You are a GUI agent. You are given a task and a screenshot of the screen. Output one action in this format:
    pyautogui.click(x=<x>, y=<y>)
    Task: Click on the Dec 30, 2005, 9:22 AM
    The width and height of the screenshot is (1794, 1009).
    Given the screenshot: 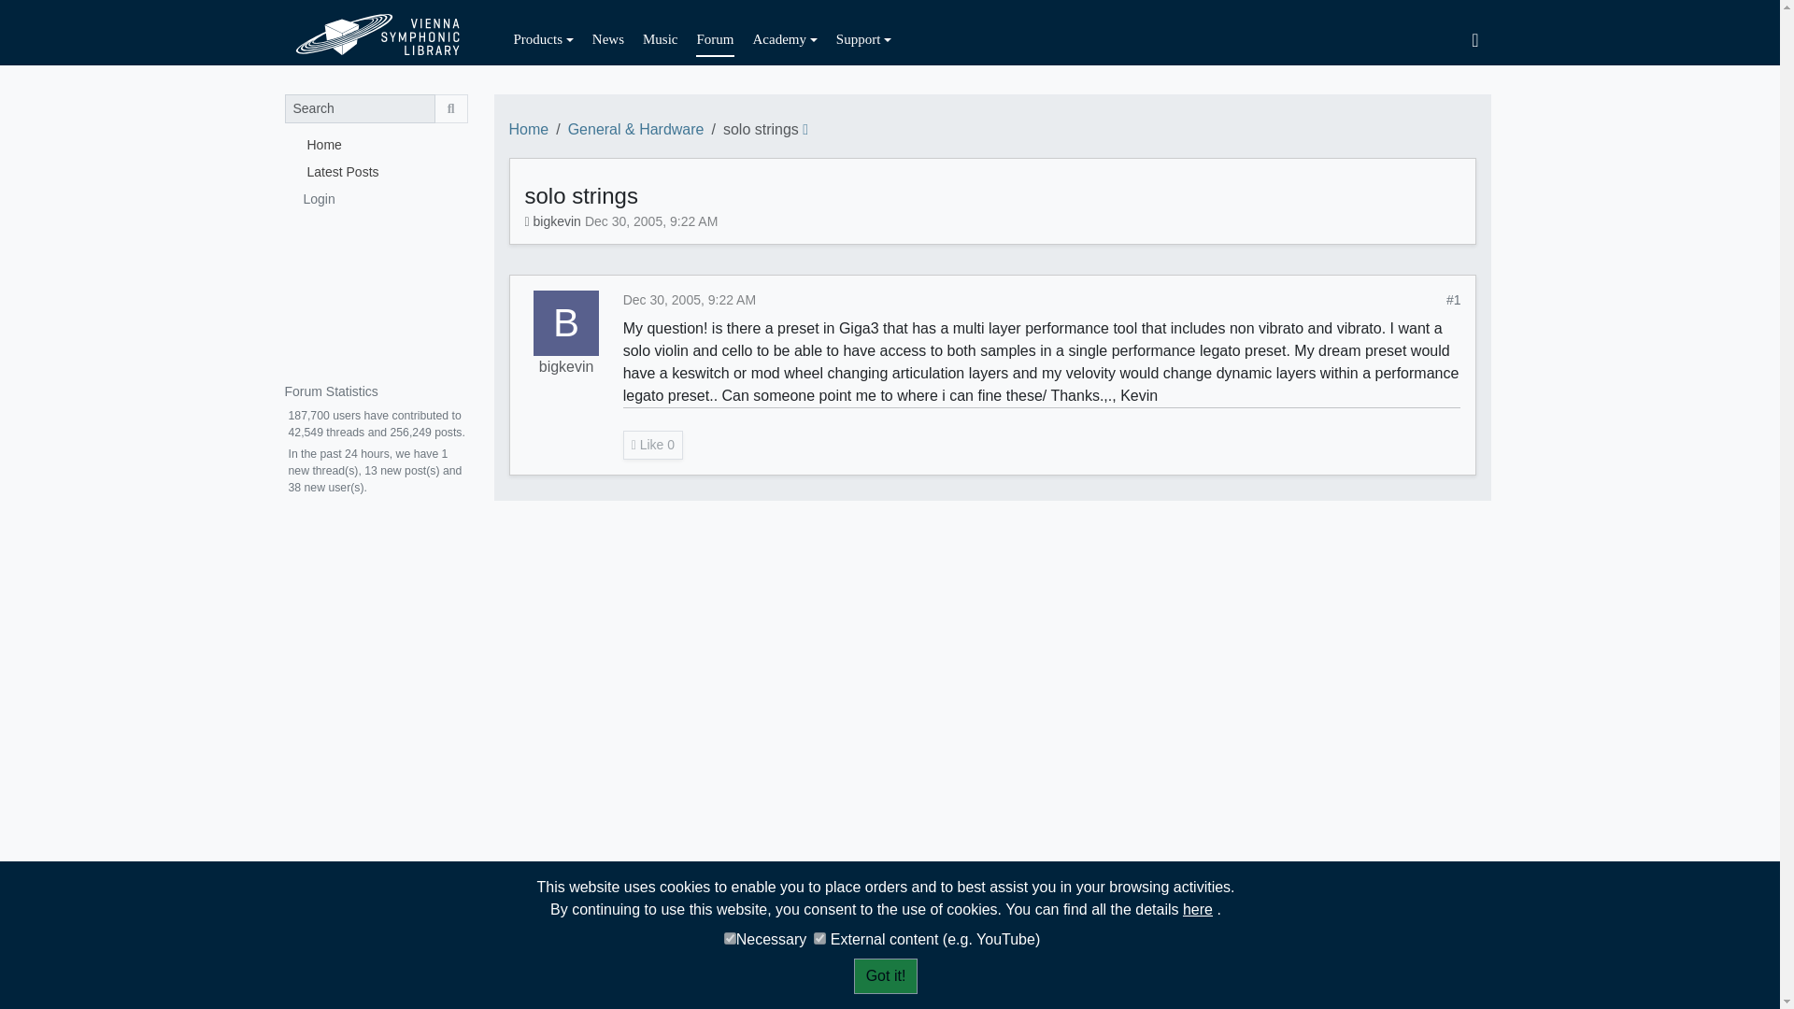 What is the action you would take?
    pyautogui.click(x=689, y=300)
    